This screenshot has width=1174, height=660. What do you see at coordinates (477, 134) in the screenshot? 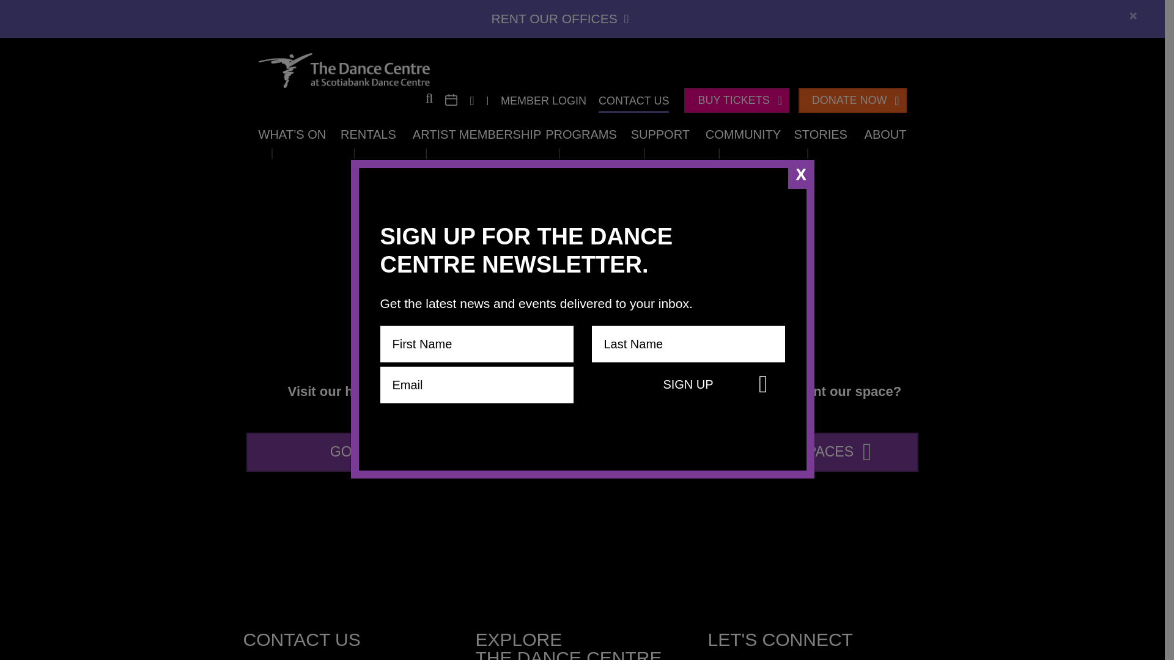
I see `ARTIST MEMBERSHIP` at bounding box center [477, 134].